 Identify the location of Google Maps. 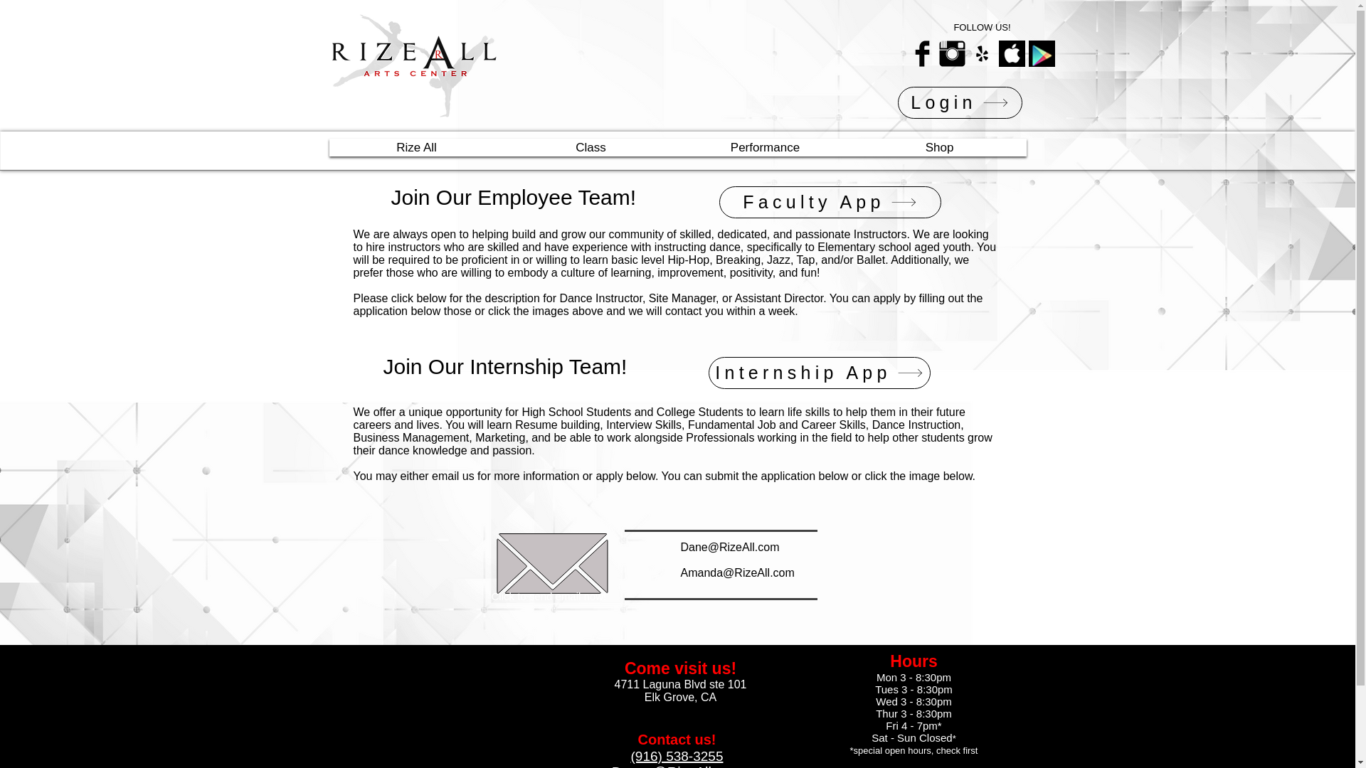
(431, 710).